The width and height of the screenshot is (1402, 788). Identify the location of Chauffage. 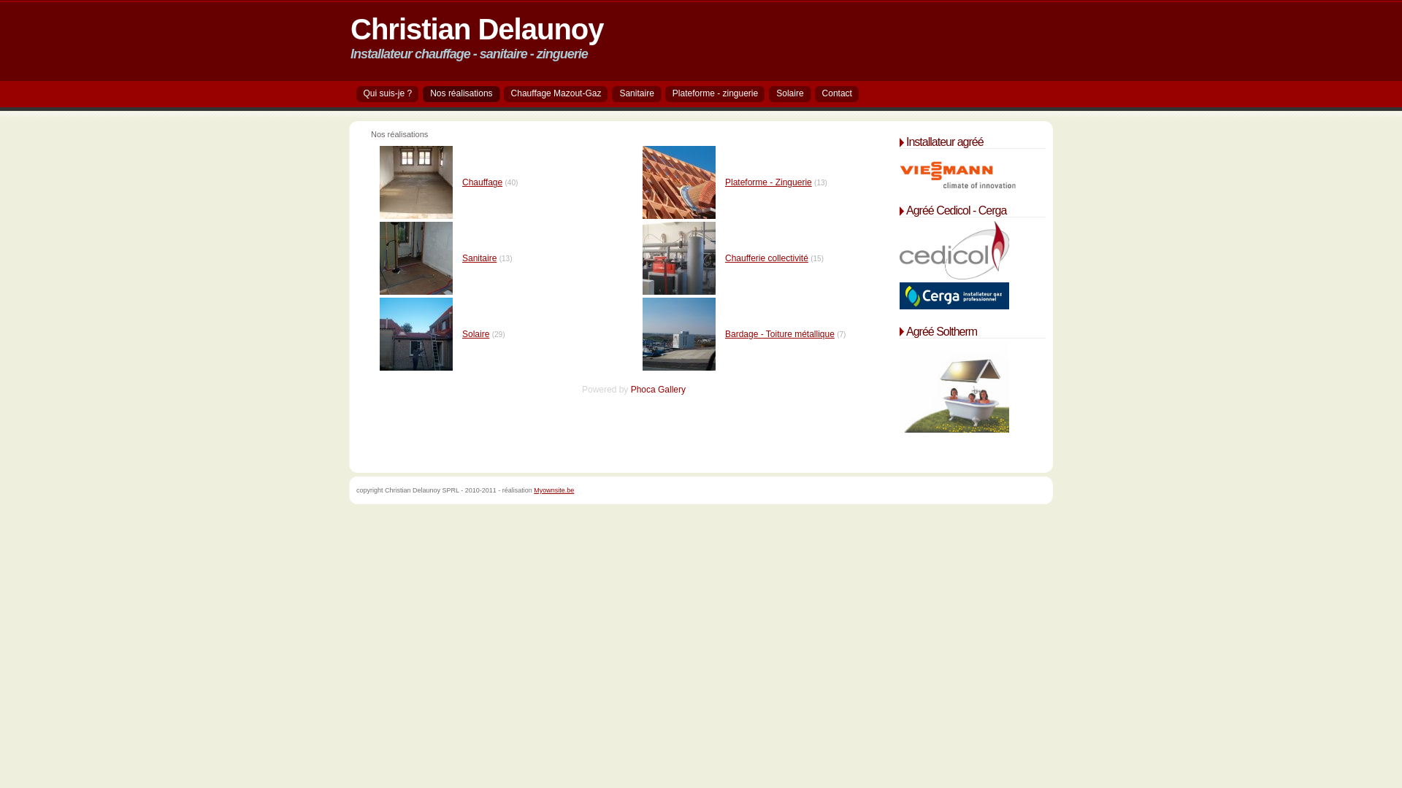
(482, 182).